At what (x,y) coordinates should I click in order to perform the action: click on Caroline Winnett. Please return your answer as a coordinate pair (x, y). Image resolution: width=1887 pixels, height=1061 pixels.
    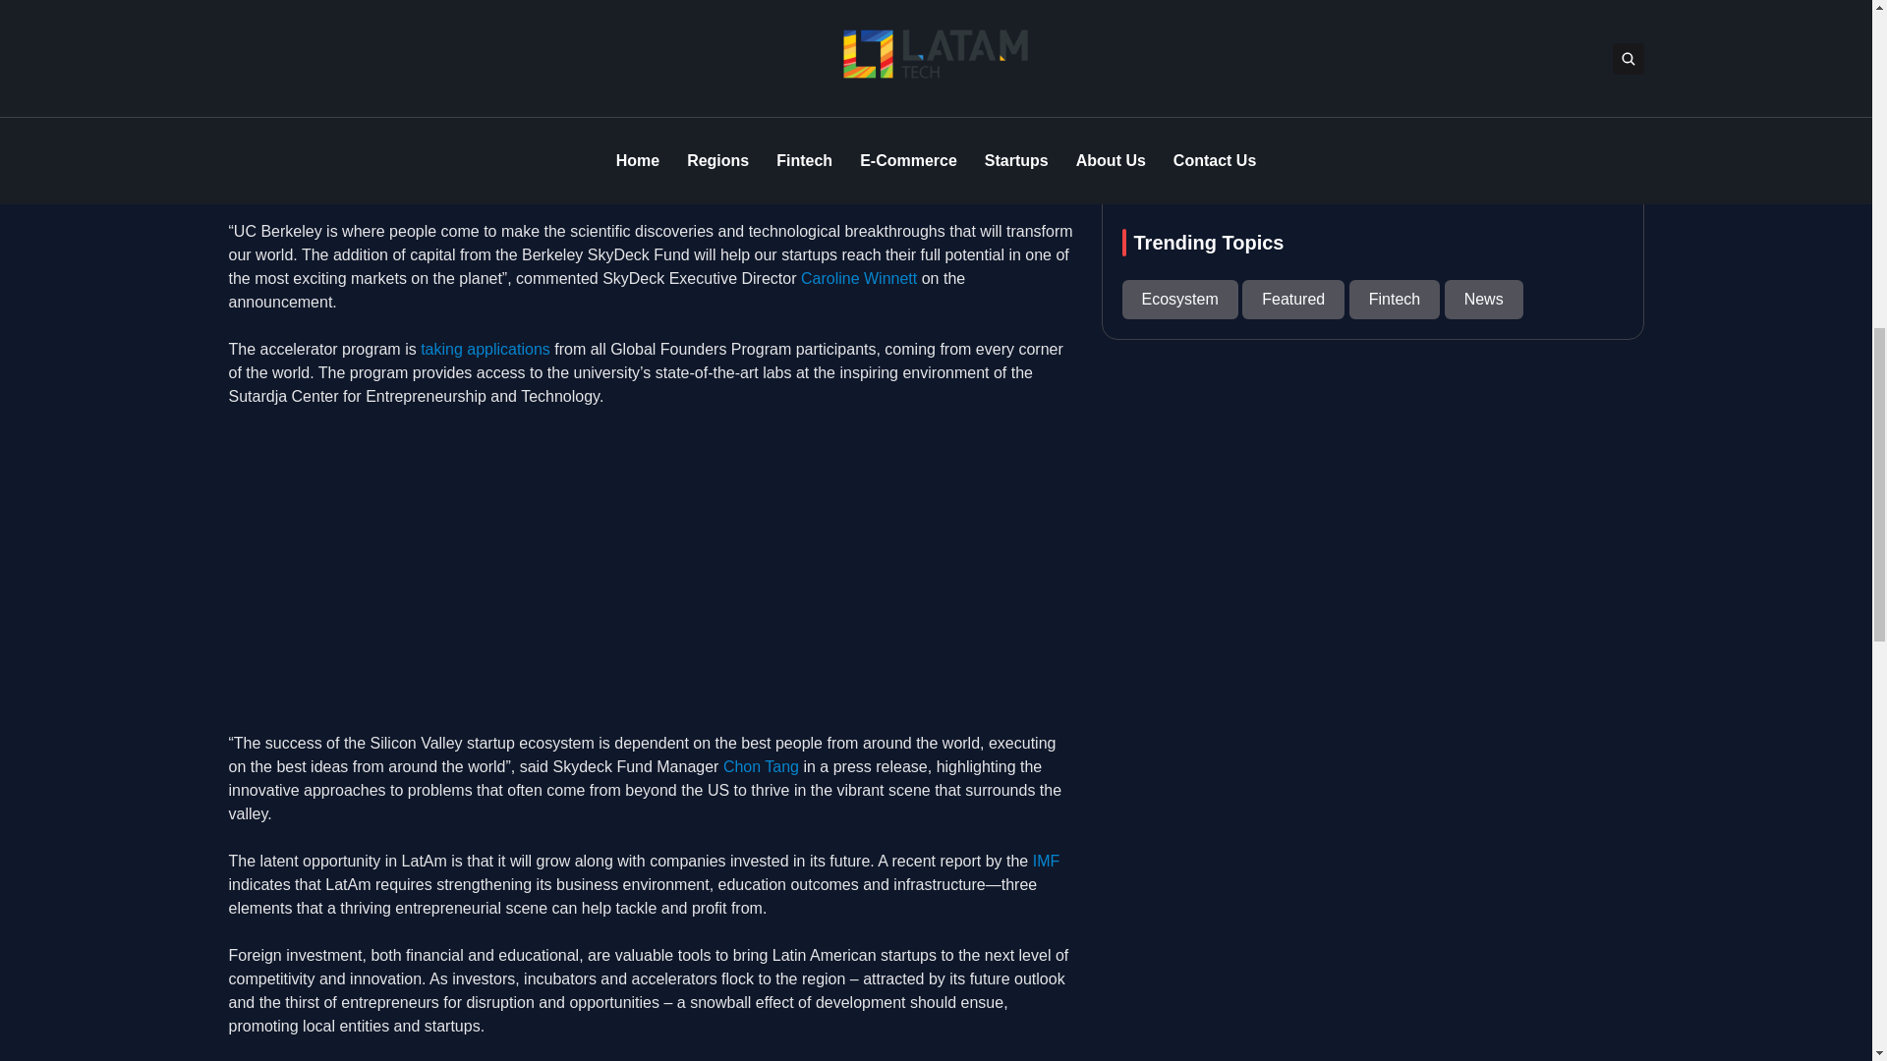
    Looking at the image, I should click on (859, 278).